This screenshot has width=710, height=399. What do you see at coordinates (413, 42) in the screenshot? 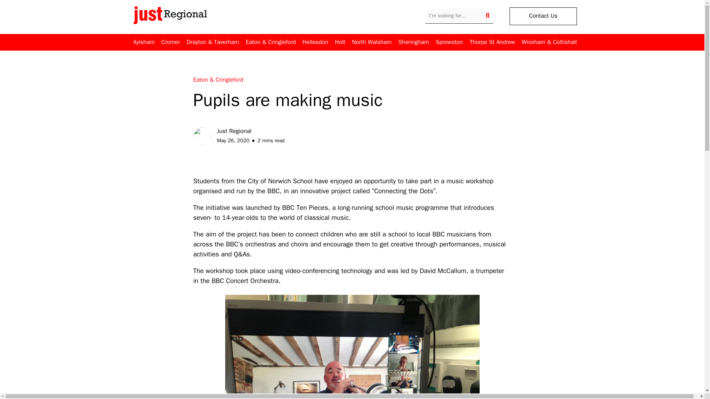
I see `Sheringham` at bounding box center [413, 42].